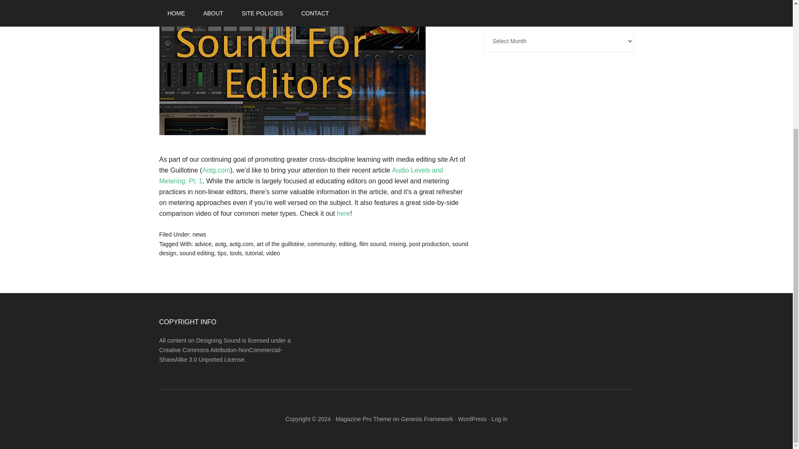  I want to click on sound design, so click(313, 249).